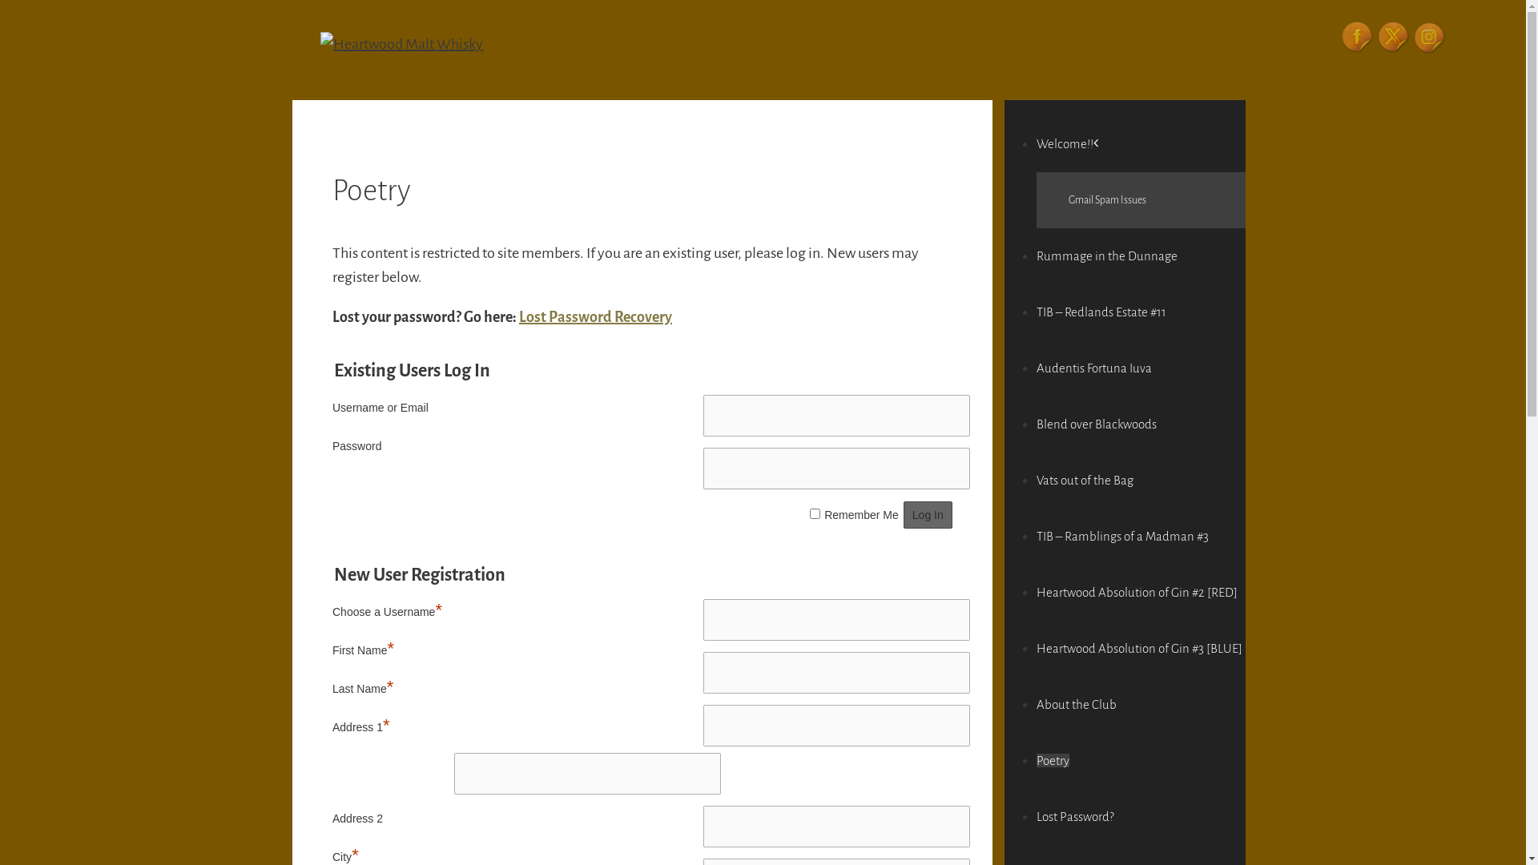 The image size is (1538, 865). What do you see at coordinates (1394, 38) in the screenshot?
I see `Twitter` at bounding box center [1394, 38].